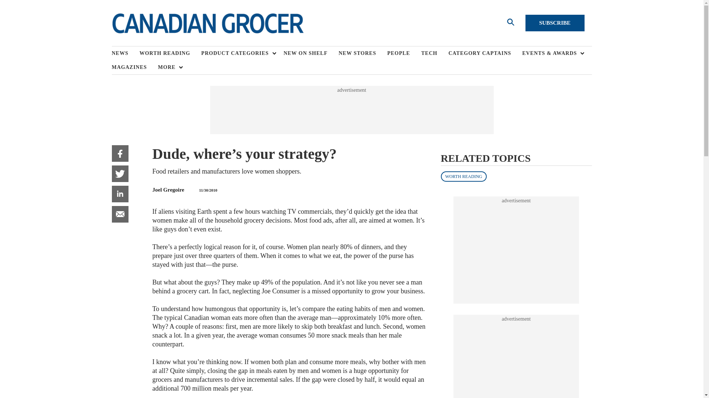  Describe the element at coordinates (120, 194) in the screenshot. I see `linkedIn` at that location.